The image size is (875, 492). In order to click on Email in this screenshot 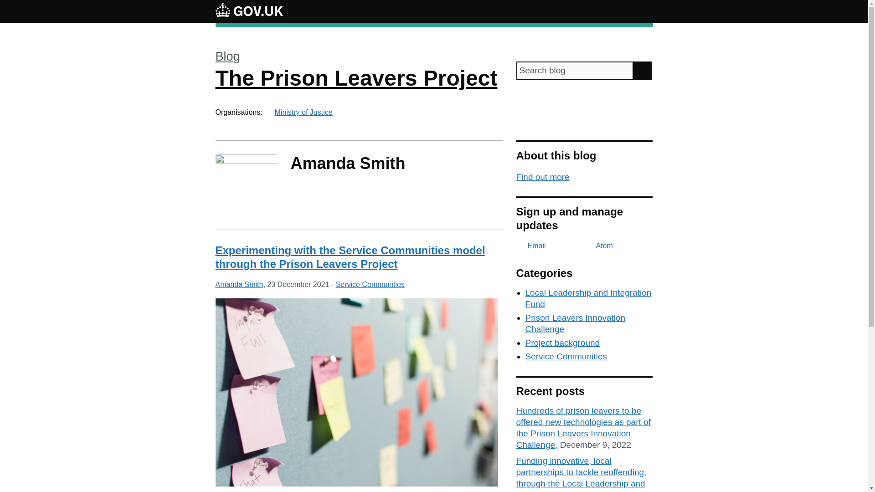, I will do `click(530, 246)`.